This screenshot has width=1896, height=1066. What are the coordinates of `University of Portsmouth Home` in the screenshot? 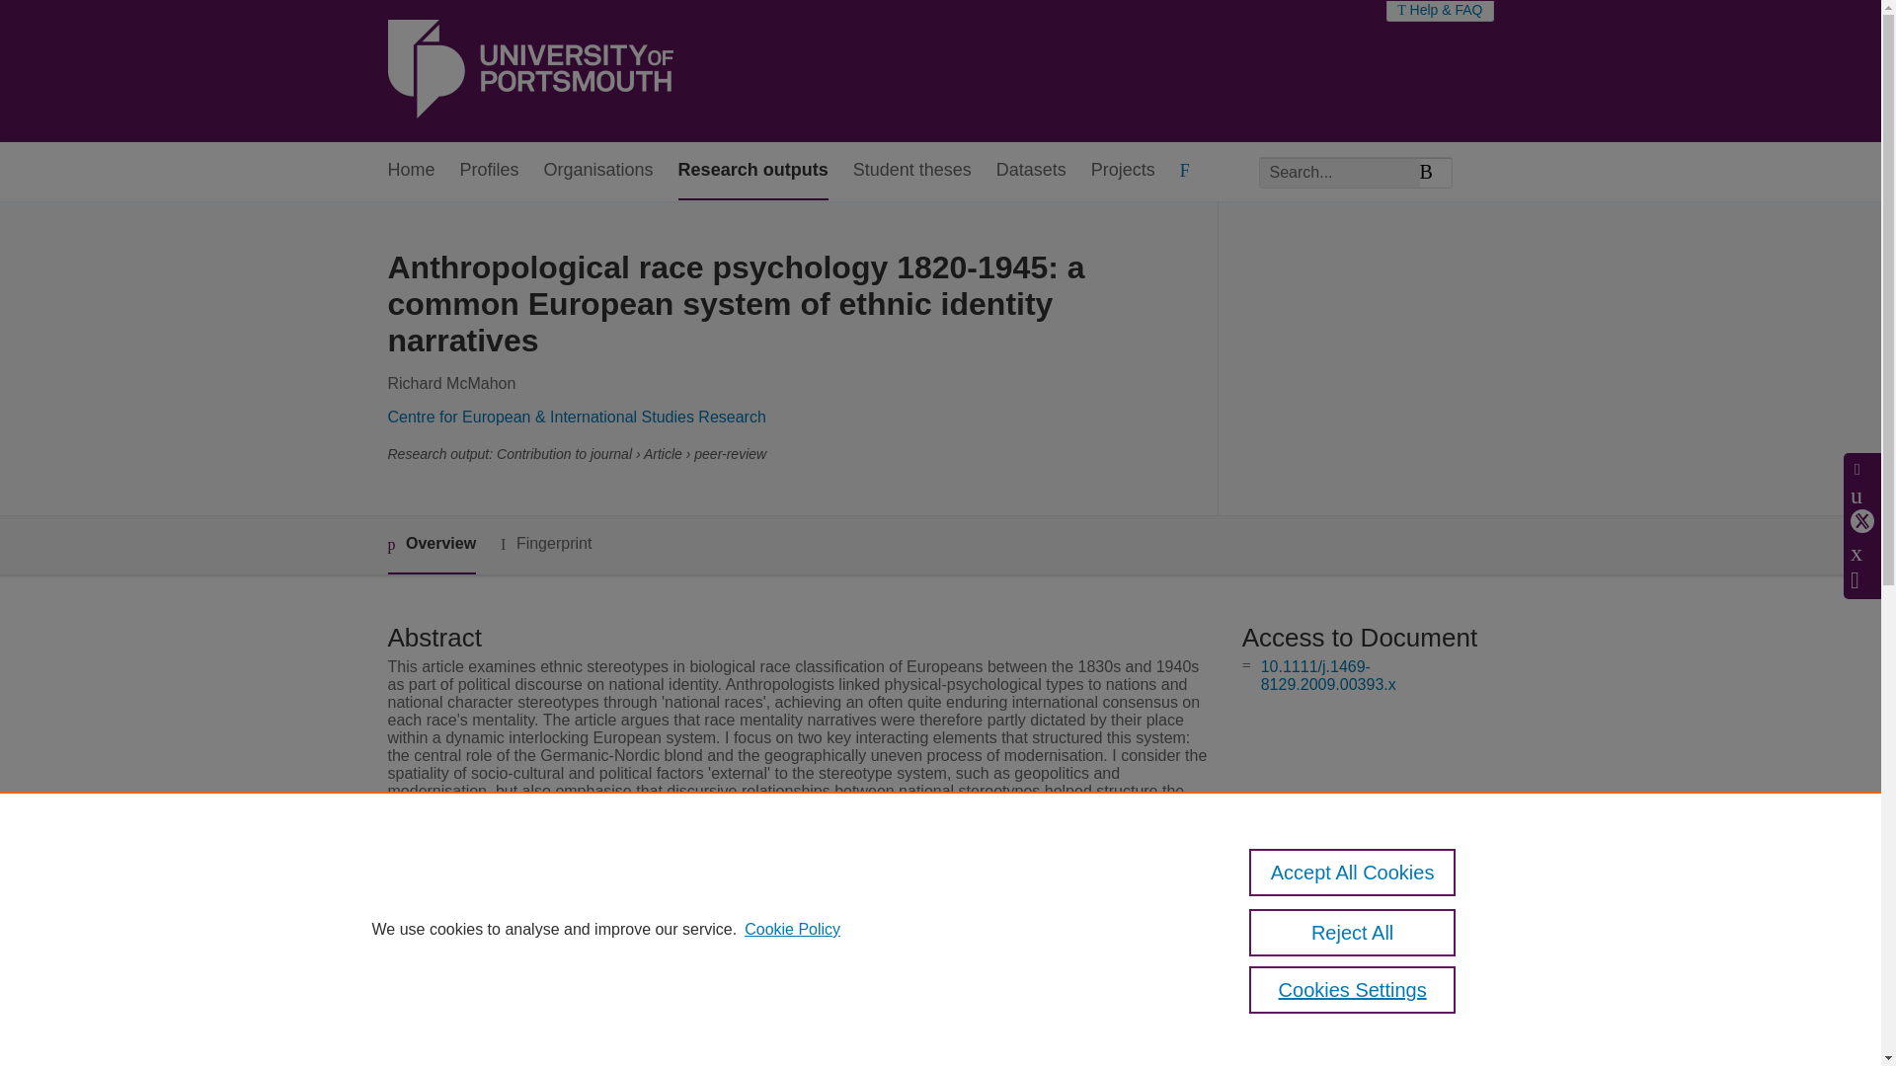 It's located at (529, 71).